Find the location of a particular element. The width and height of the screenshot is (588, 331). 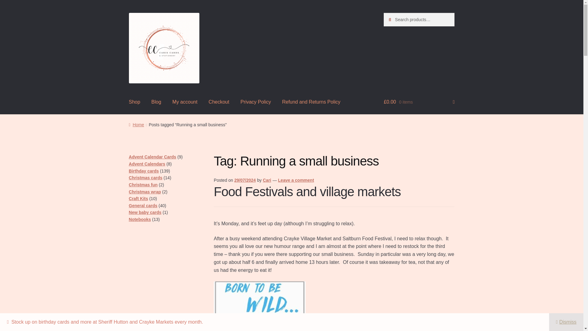

Cari is located at coordinates (267, 180).